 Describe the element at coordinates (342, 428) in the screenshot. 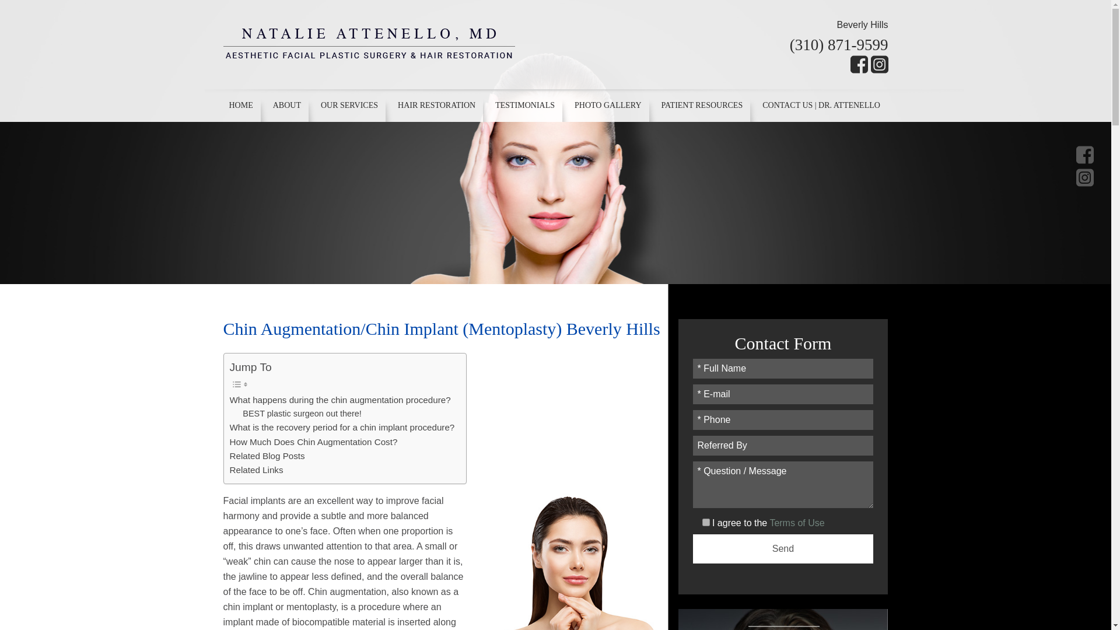

I see `What is the recovery period for a chin implant procedure?` at that location.